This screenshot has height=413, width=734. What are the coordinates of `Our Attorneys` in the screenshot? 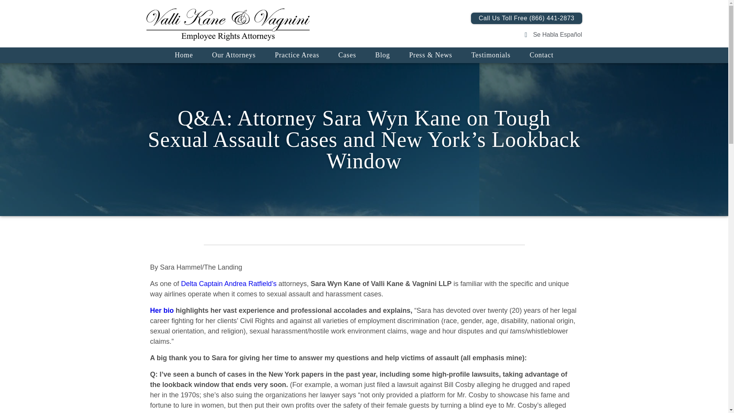 It's located at (234, 55).